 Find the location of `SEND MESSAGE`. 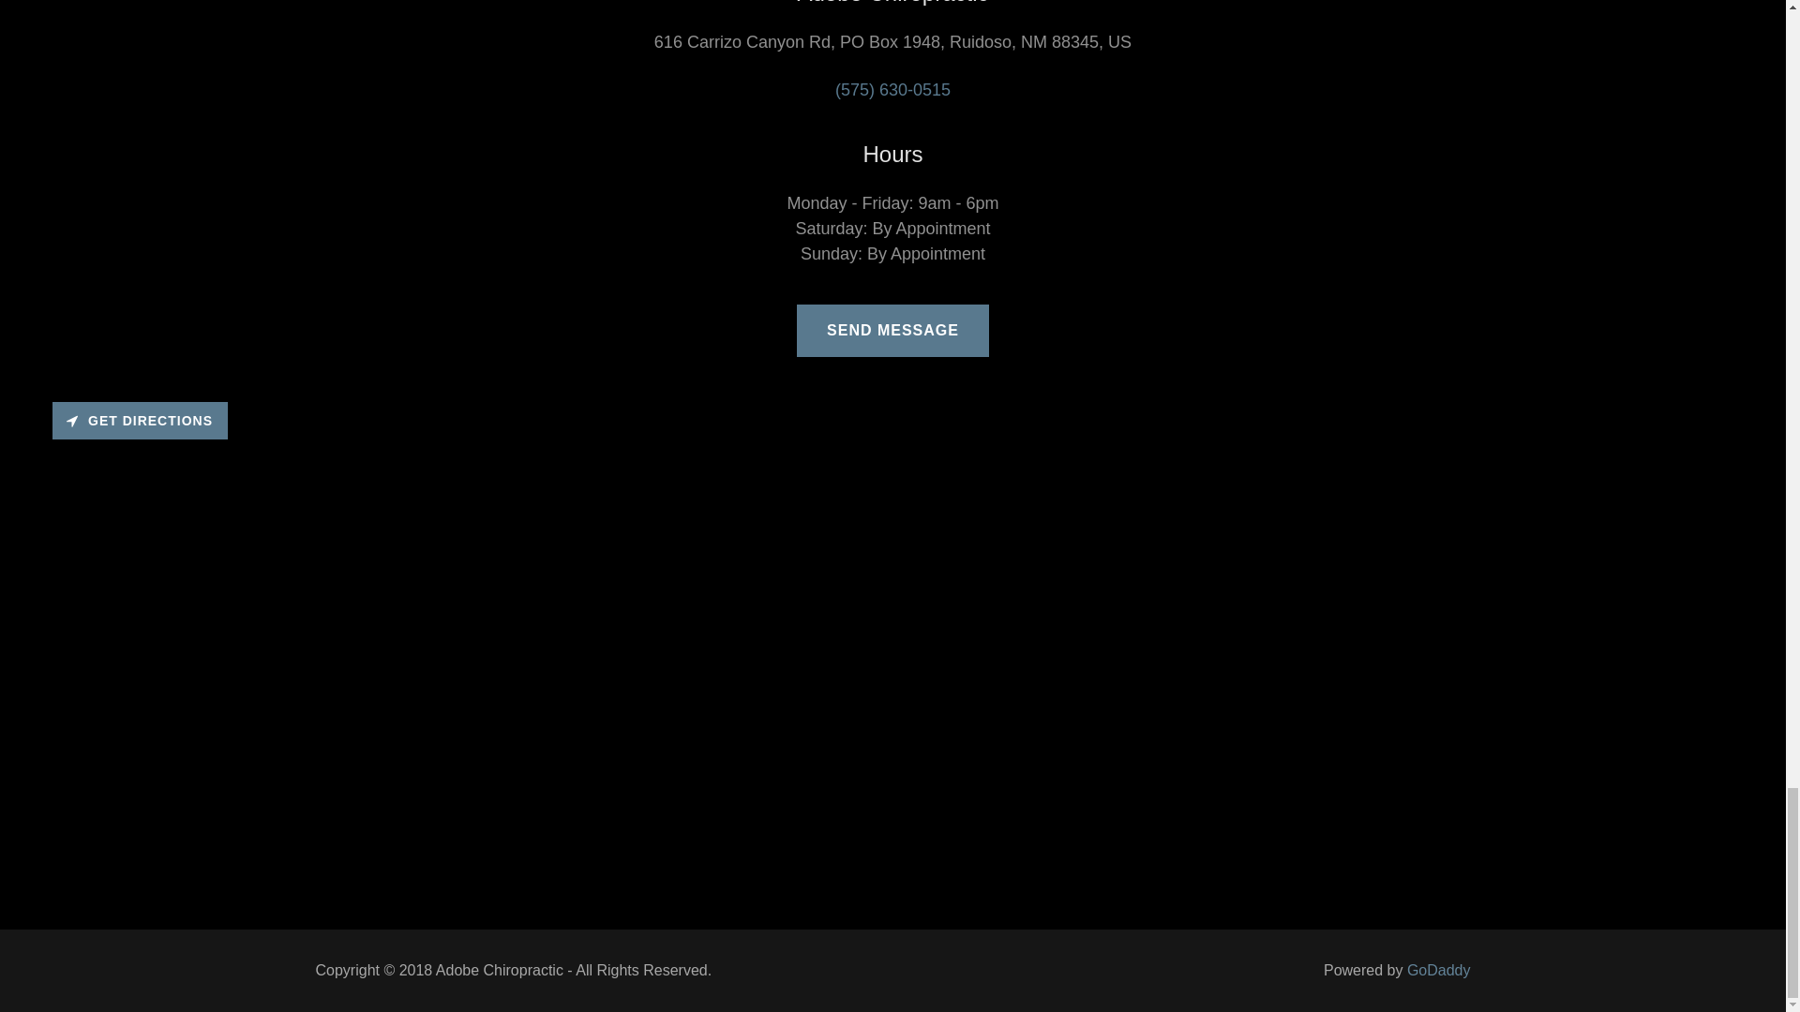

SEND MESSAGE is located at coordinates (892, 331).